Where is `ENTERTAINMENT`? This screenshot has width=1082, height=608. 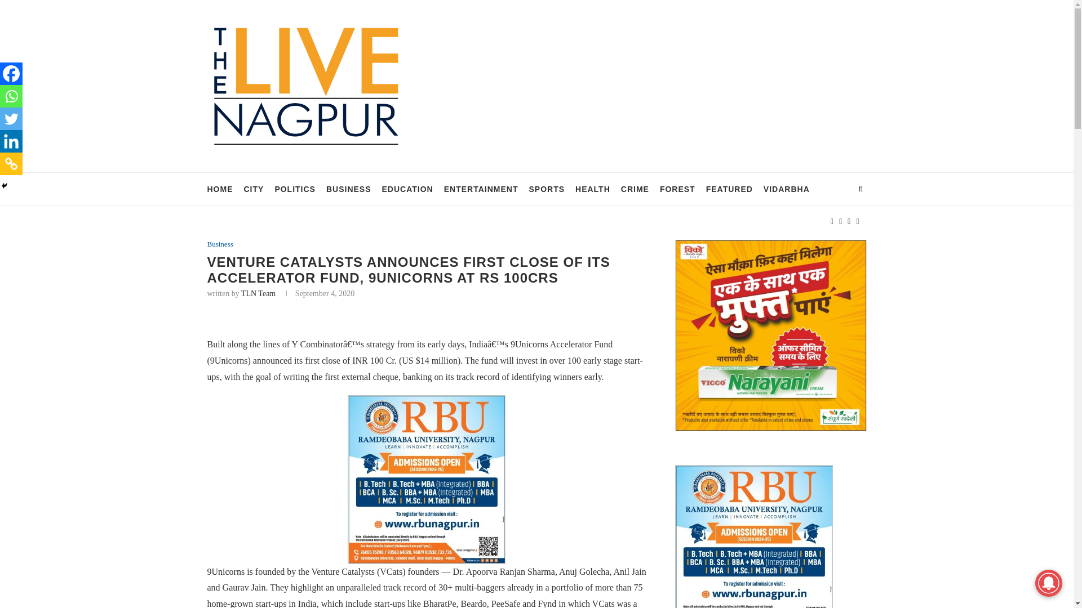
ENTERTAINMENT is located at coordinates (481, 189).